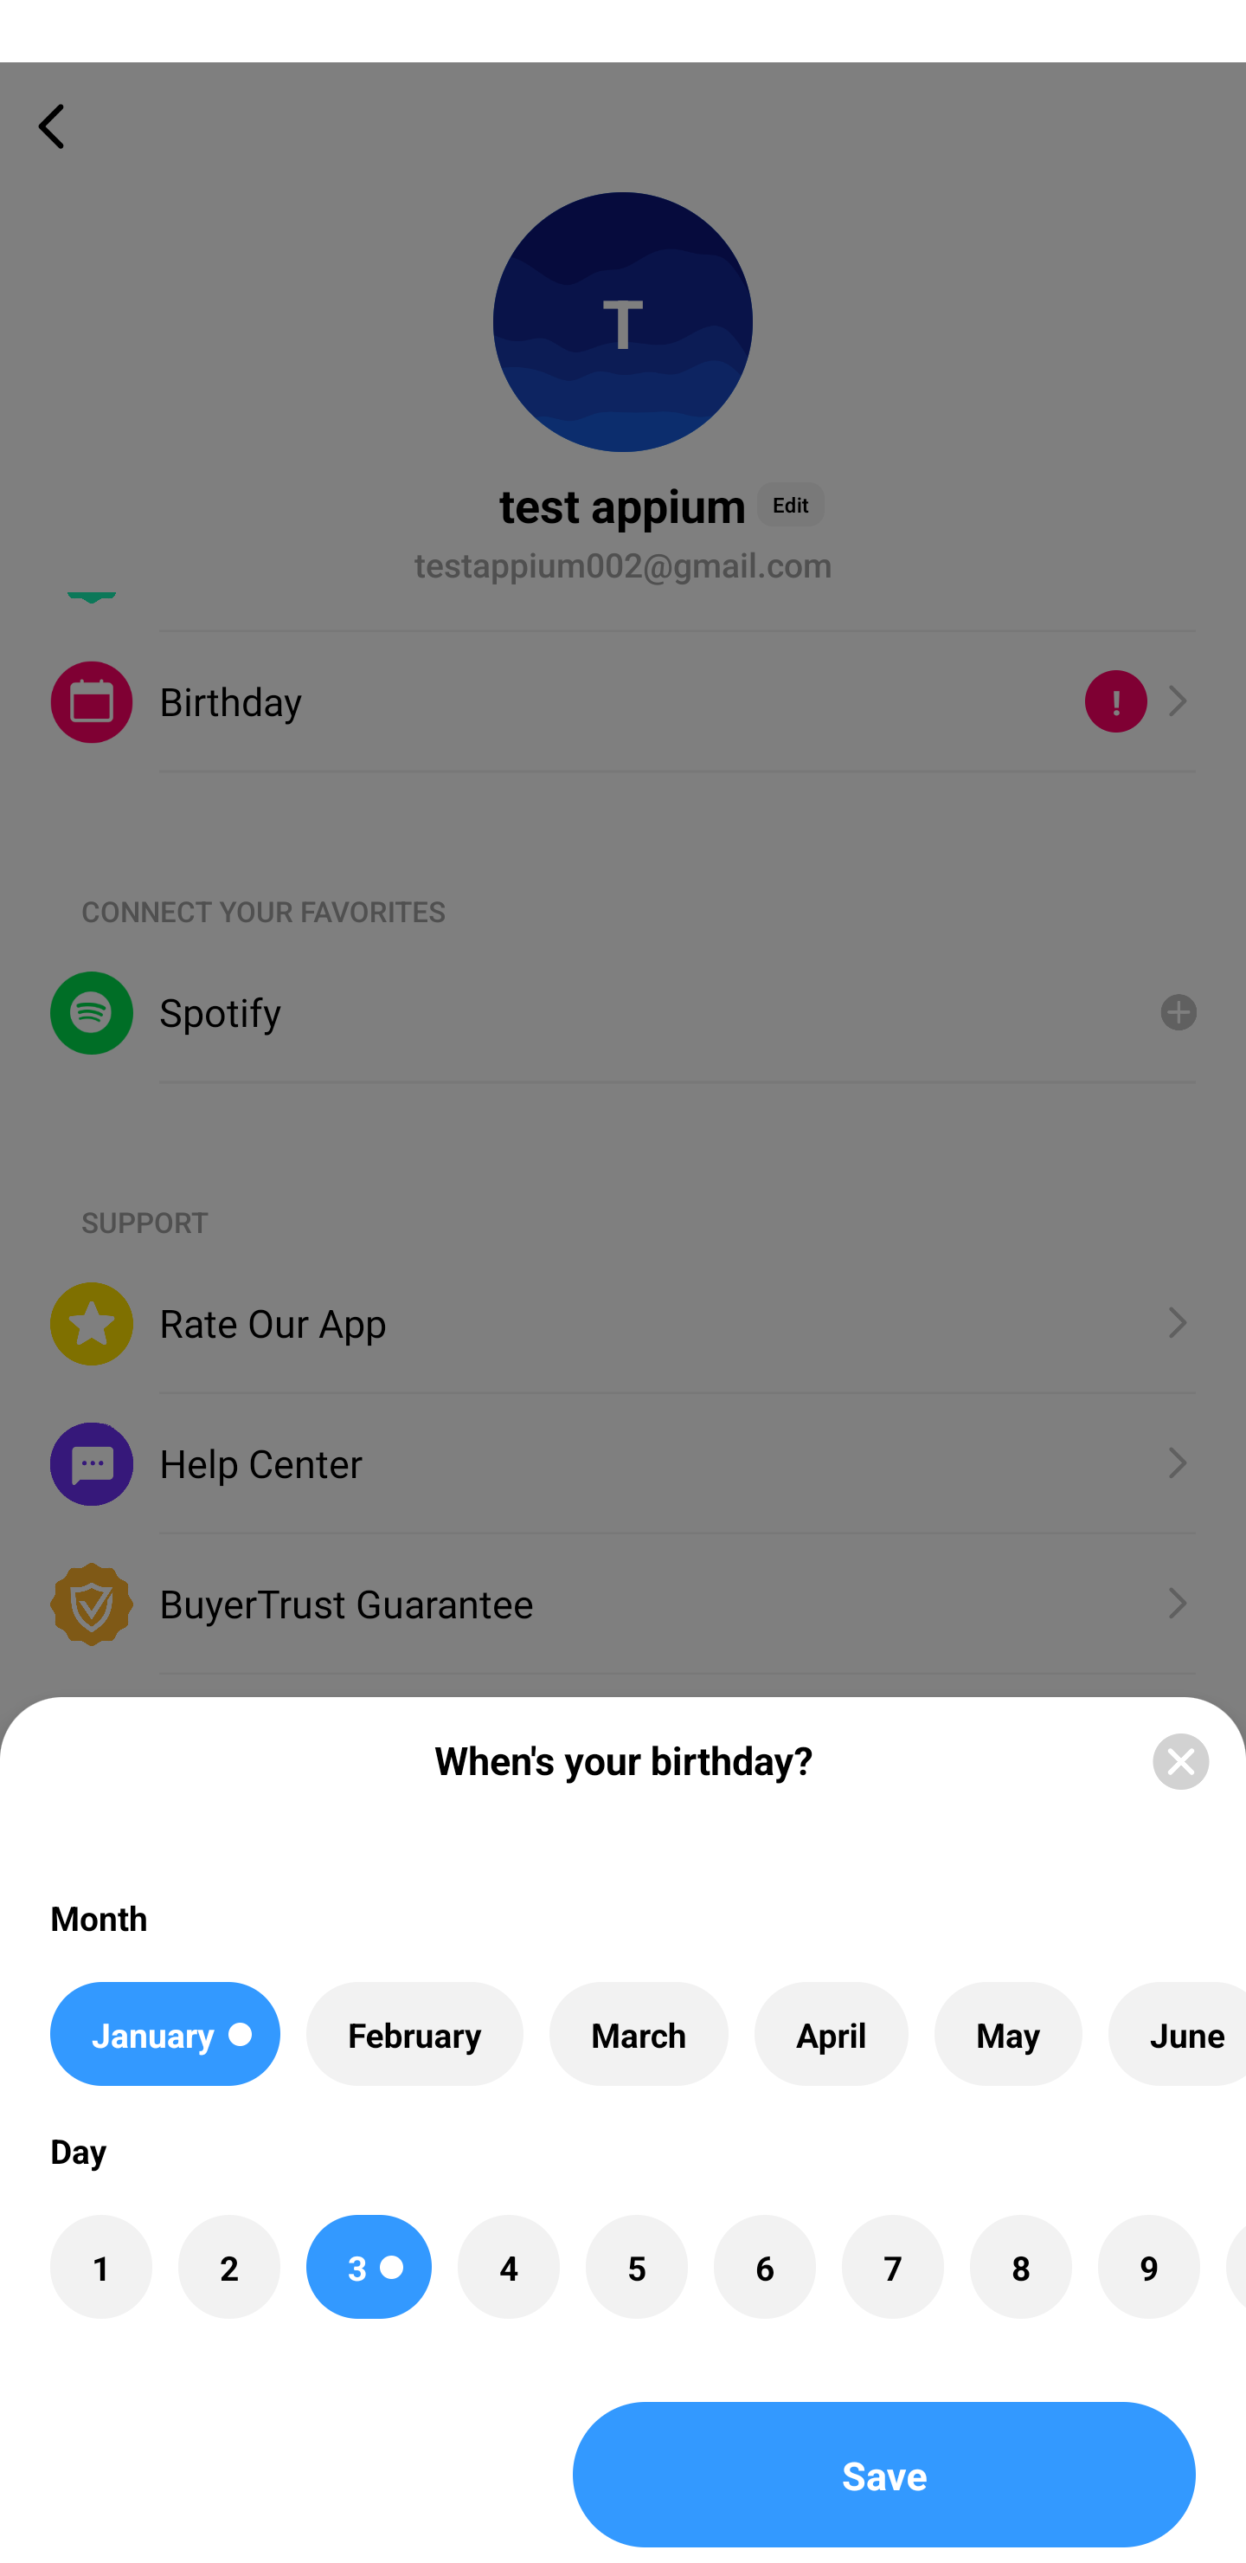 The height and width of the screenshot is (2563, 1246). I want to click on Save, so click(884, 2475).